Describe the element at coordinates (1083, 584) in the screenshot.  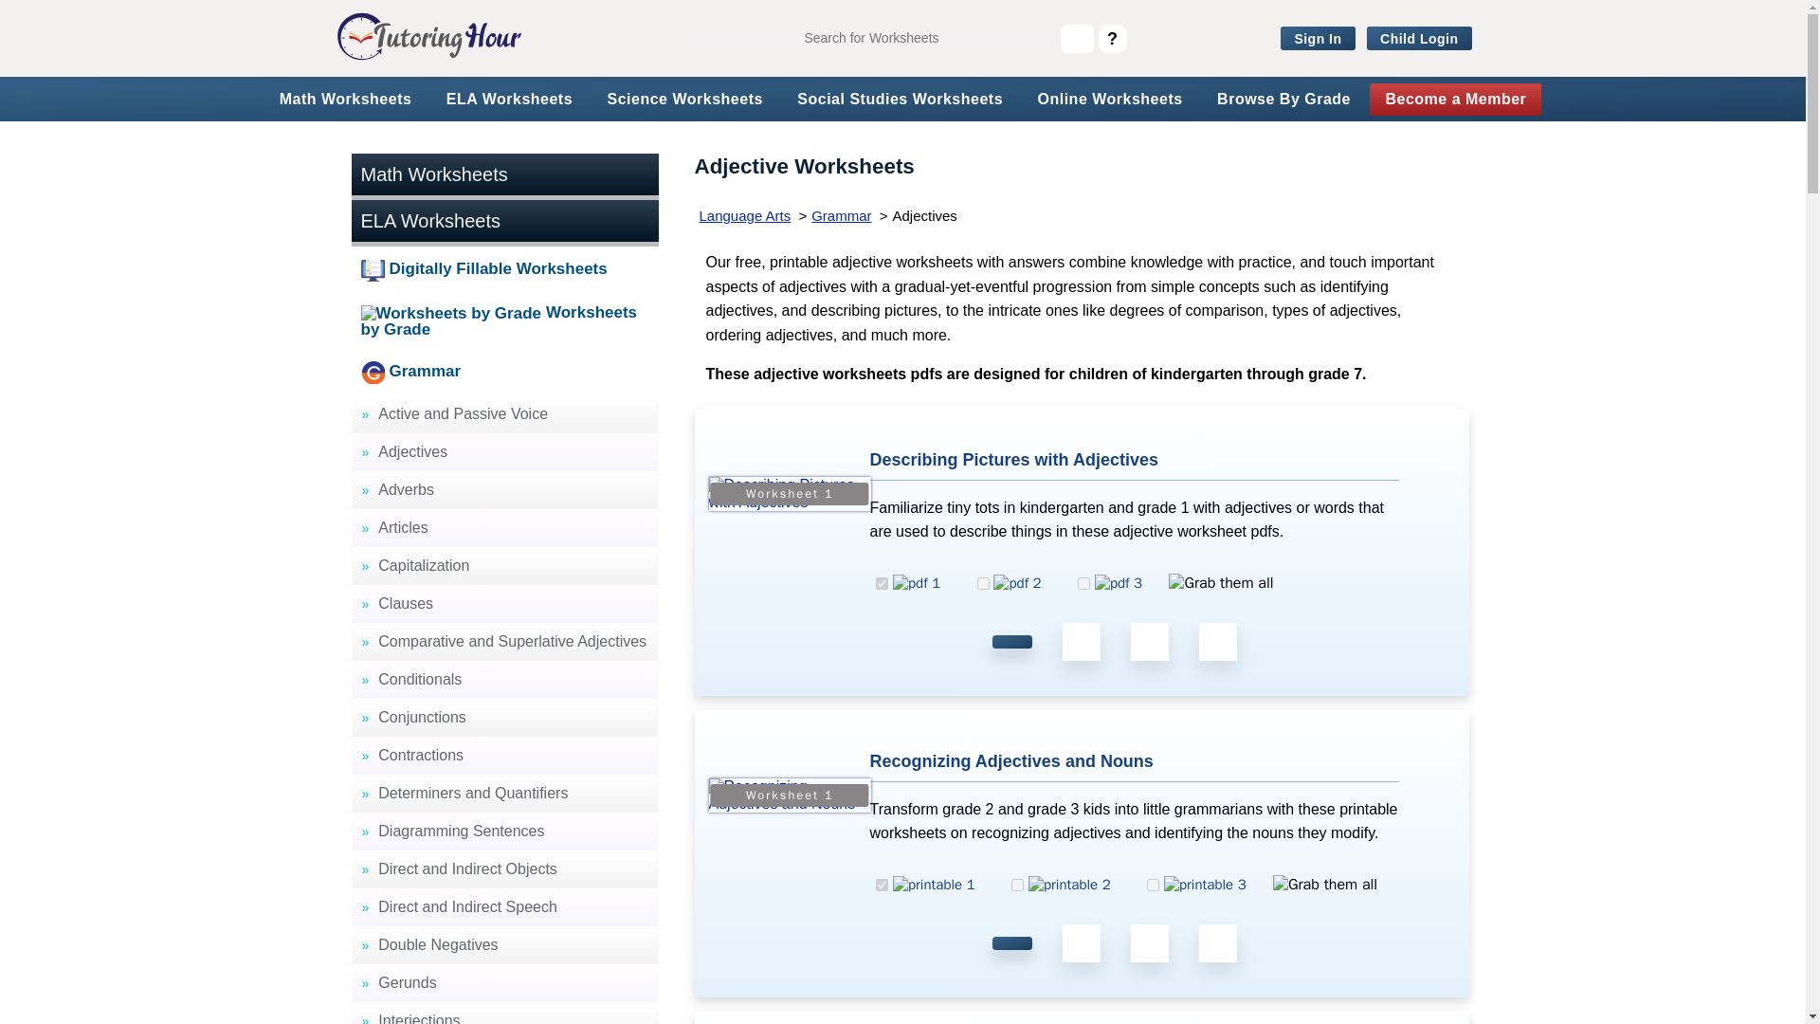
I see `on` at that location.